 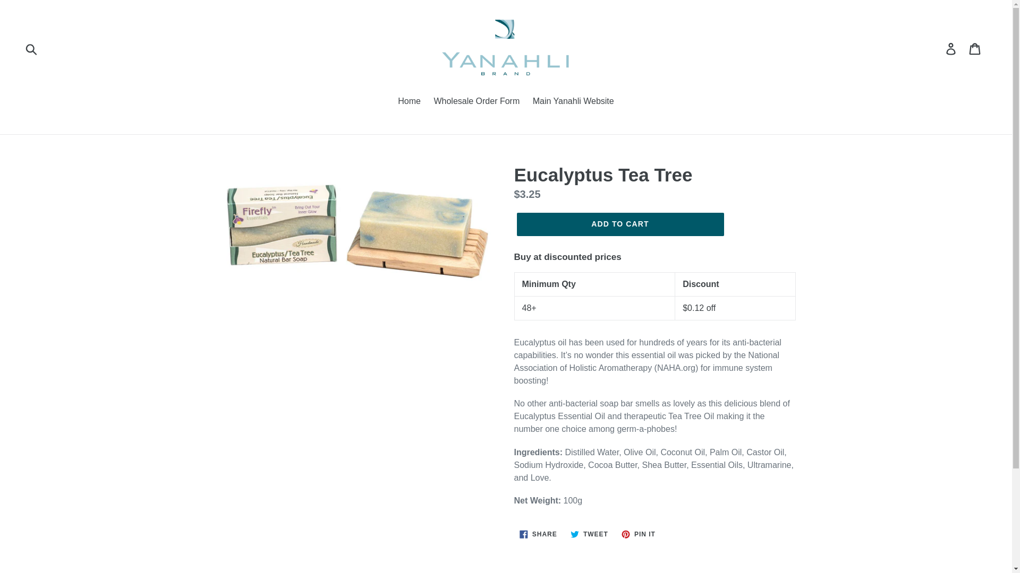 What do you see at coordinates (538, 534) in the screenshot?
I see `Submit` at bounding box center [538, 534].